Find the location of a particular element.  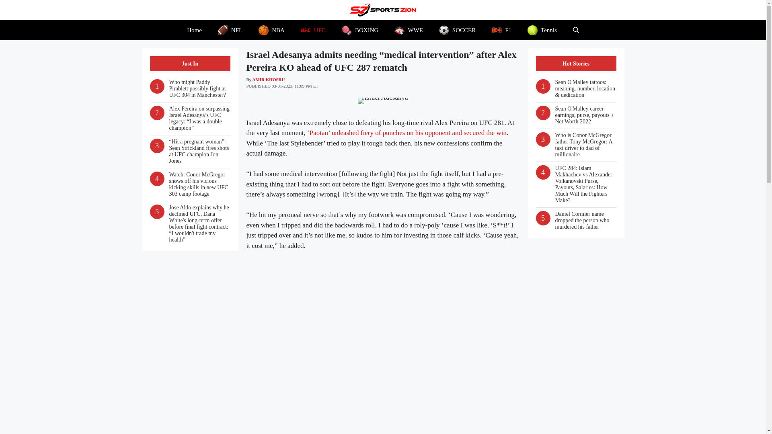

UFC is located at coordinates (313, 30).